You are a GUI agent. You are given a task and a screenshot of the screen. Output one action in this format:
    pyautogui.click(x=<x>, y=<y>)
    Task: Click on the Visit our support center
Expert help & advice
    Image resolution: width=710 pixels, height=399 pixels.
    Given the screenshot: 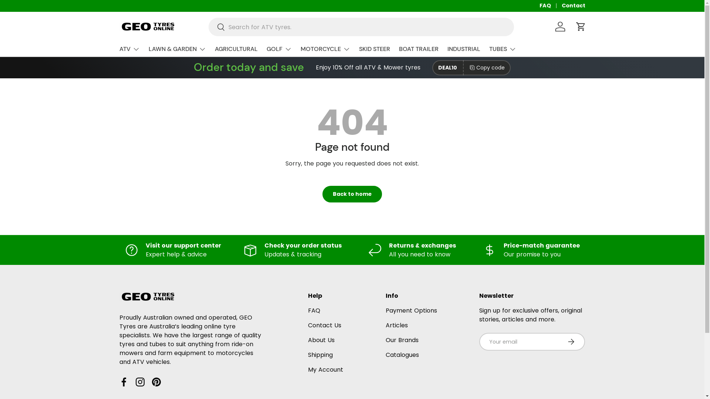 What is the action you would take?
    pyautogui.click(x=173, y=250)
    